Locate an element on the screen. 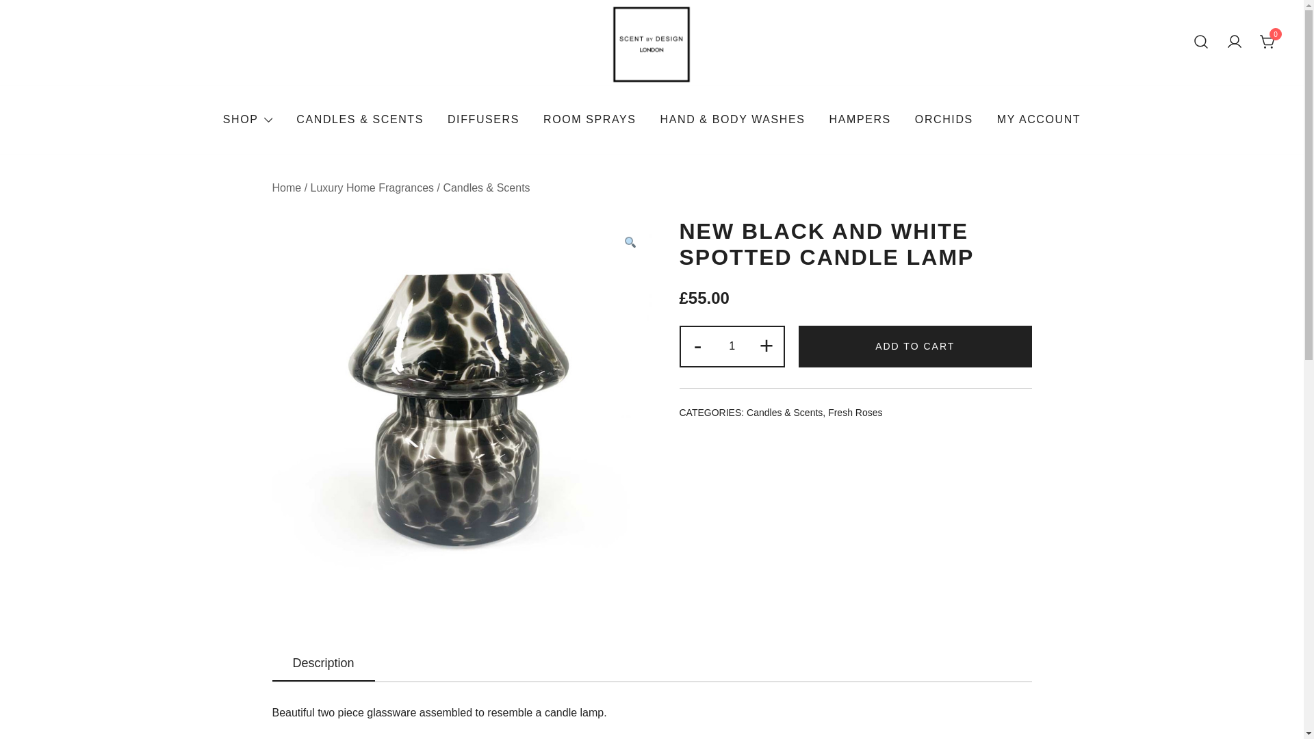 This screenshot has height=739, width=1314. HAMPERS is located at coordinates (860, 120).